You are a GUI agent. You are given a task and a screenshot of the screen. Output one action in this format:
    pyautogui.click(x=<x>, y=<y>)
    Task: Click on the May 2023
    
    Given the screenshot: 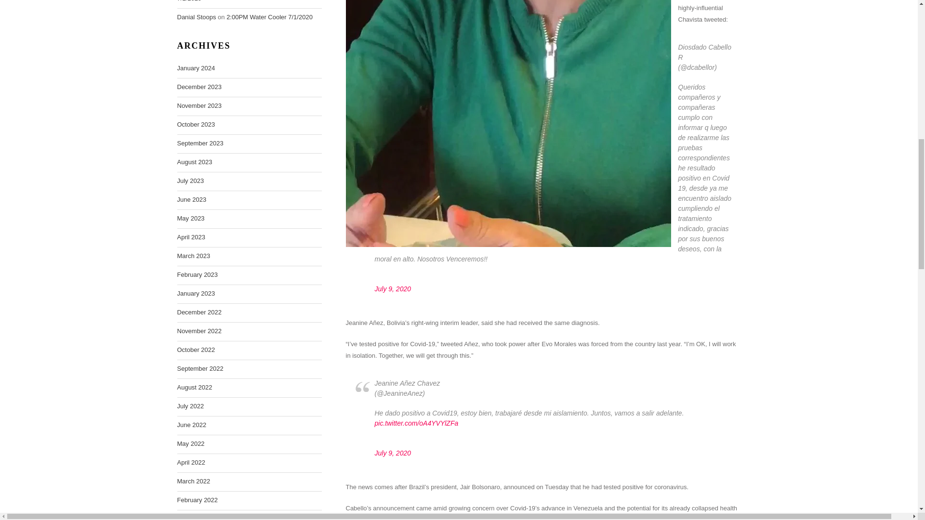 What is the action you would take?
    pyautogui.click(x=191, y=218)
    